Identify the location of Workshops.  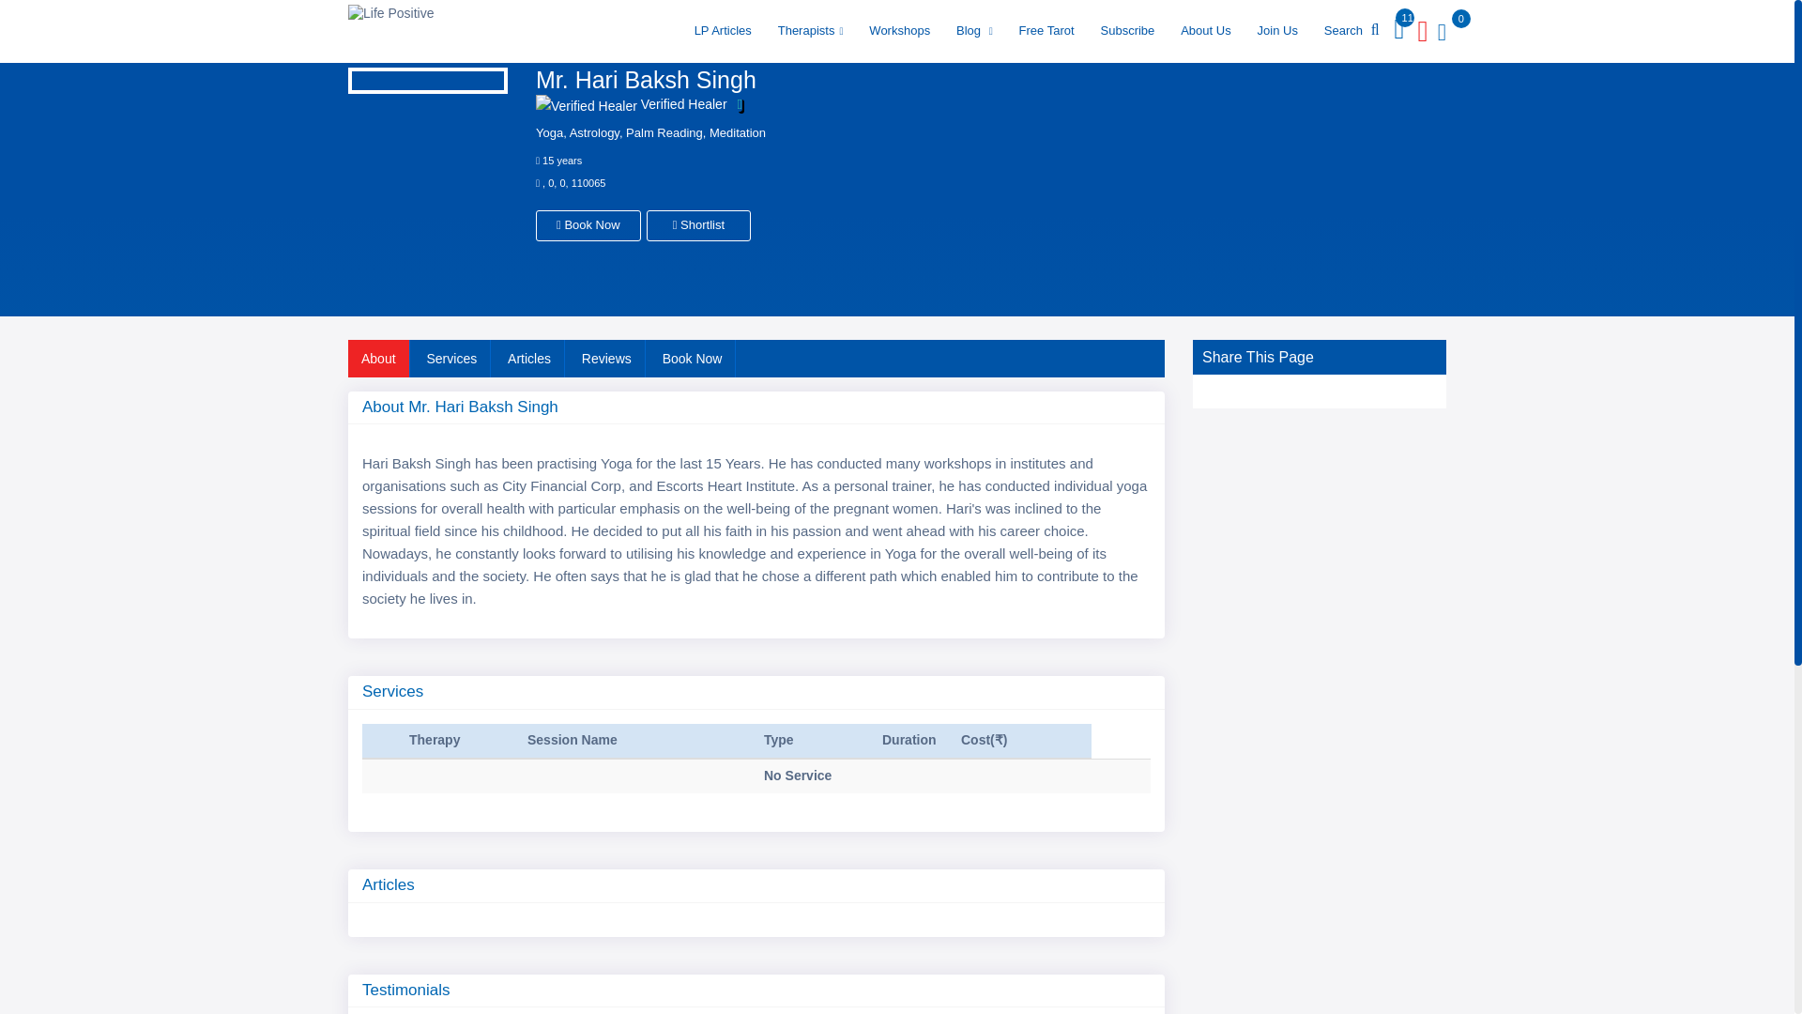
(899, 30).